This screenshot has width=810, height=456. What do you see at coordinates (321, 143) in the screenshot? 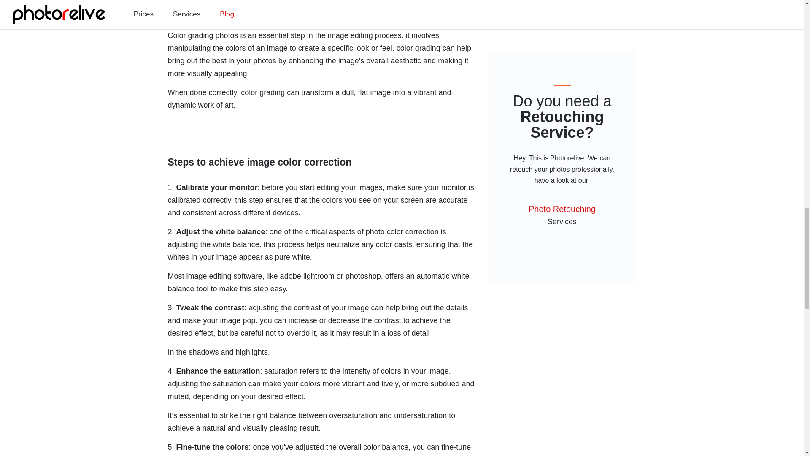
I see `Steps to achieve image color correction` at bounding box center [321, 143].